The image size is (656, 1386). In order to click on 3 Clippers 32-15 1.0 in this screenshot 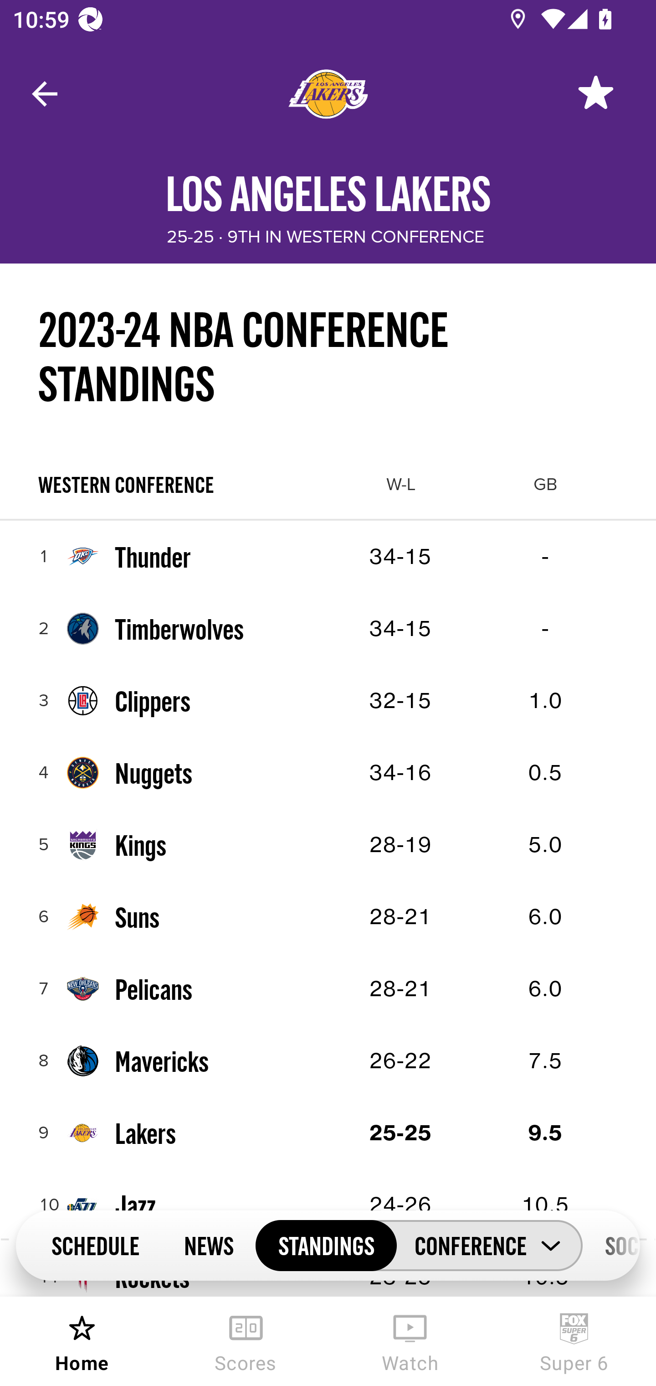, I will do `click(328, 700)`.